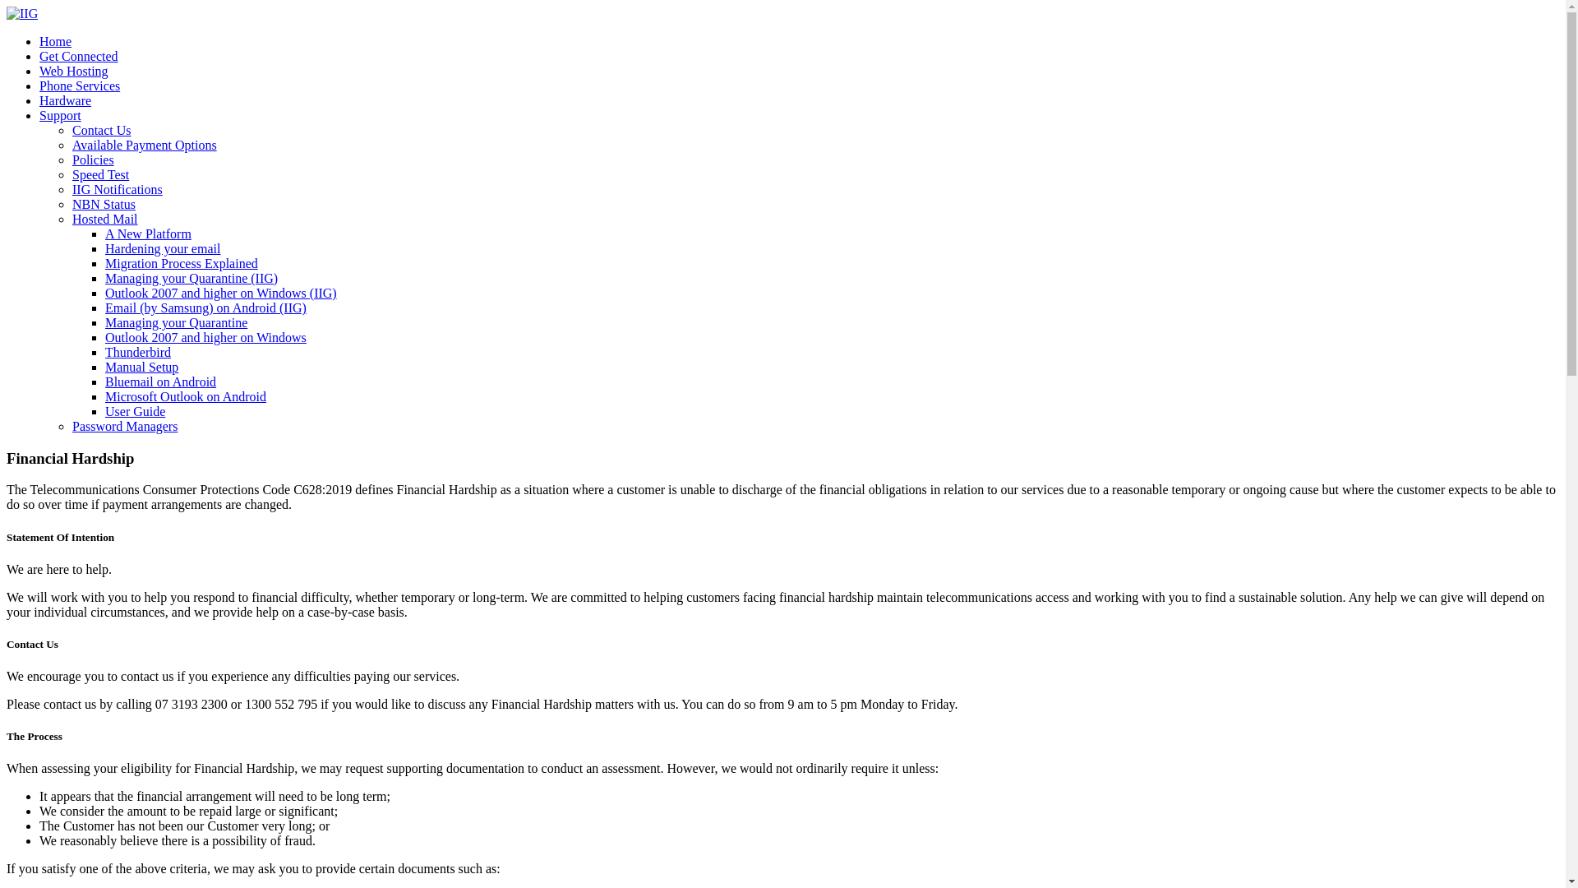 The height and width of the screenshot is (888, 1578). Describe the element at coordinates (74, 71) in the screenshot. I see `Web Hosting` at that location.